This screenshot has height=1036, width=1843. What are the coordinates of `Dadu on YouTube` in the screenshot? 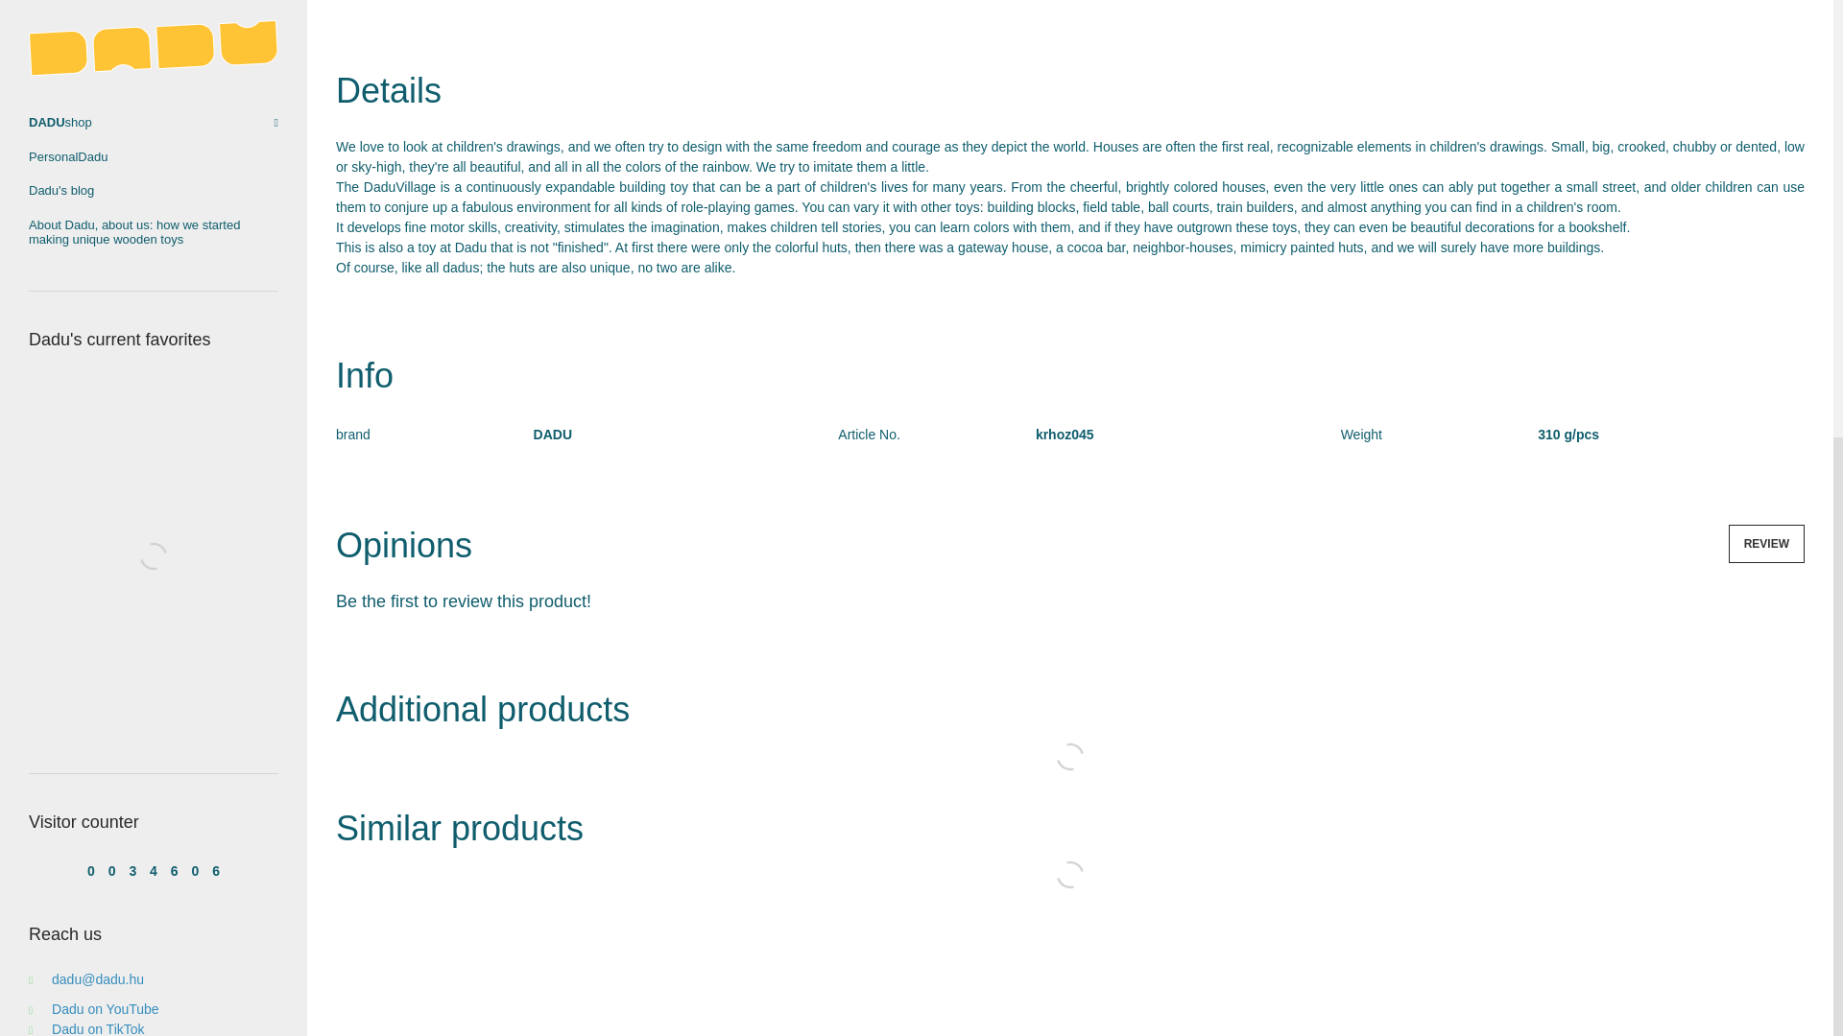 It's located at (94, 251).